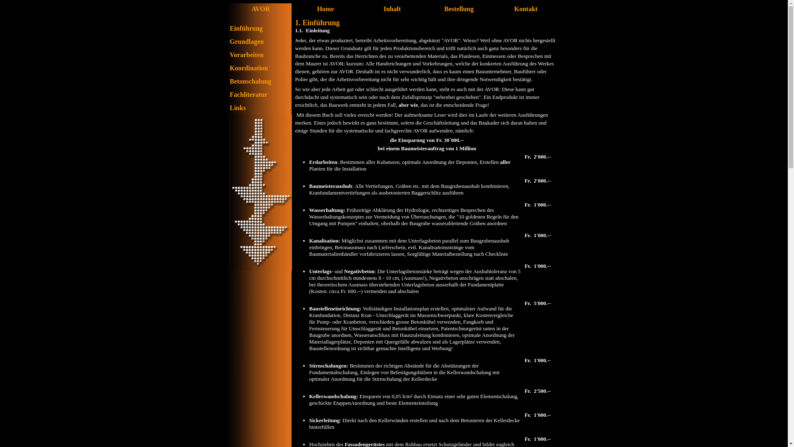  Describe the element at coordinates (392, 9) in the screenshot. I see `Inhalt` at that location.